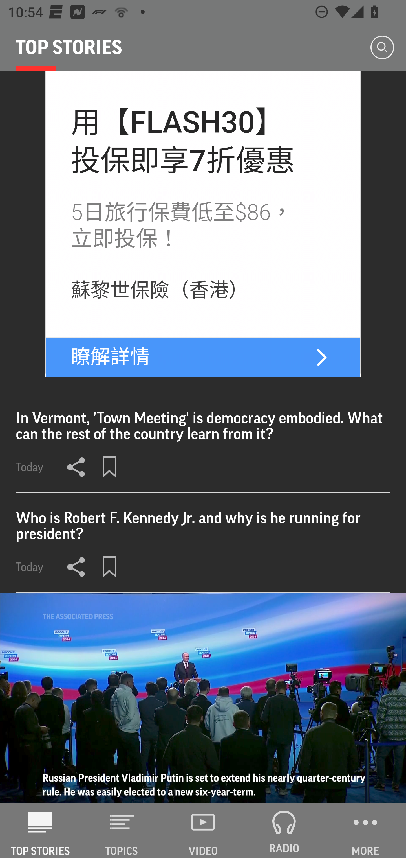 Image resolution: width=406 pixels, height=858 pixels. What do you see at coordinates (122, 830) in the screenshot?
I see `TOPICS` at bounding box center [122, 830].